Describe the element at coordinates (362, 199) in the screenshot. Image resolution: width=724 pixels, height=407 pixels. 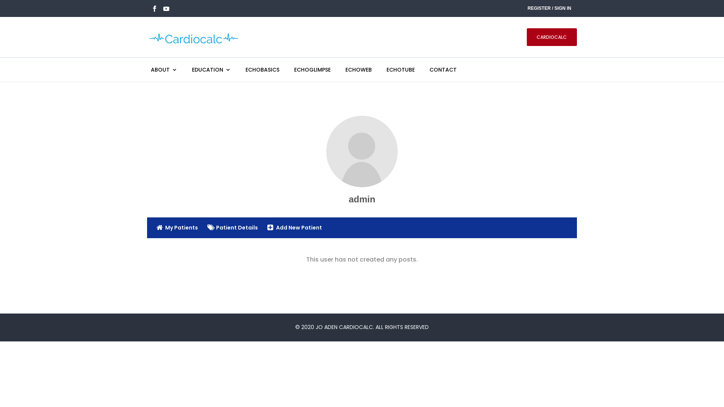
I see `admin` at that location.